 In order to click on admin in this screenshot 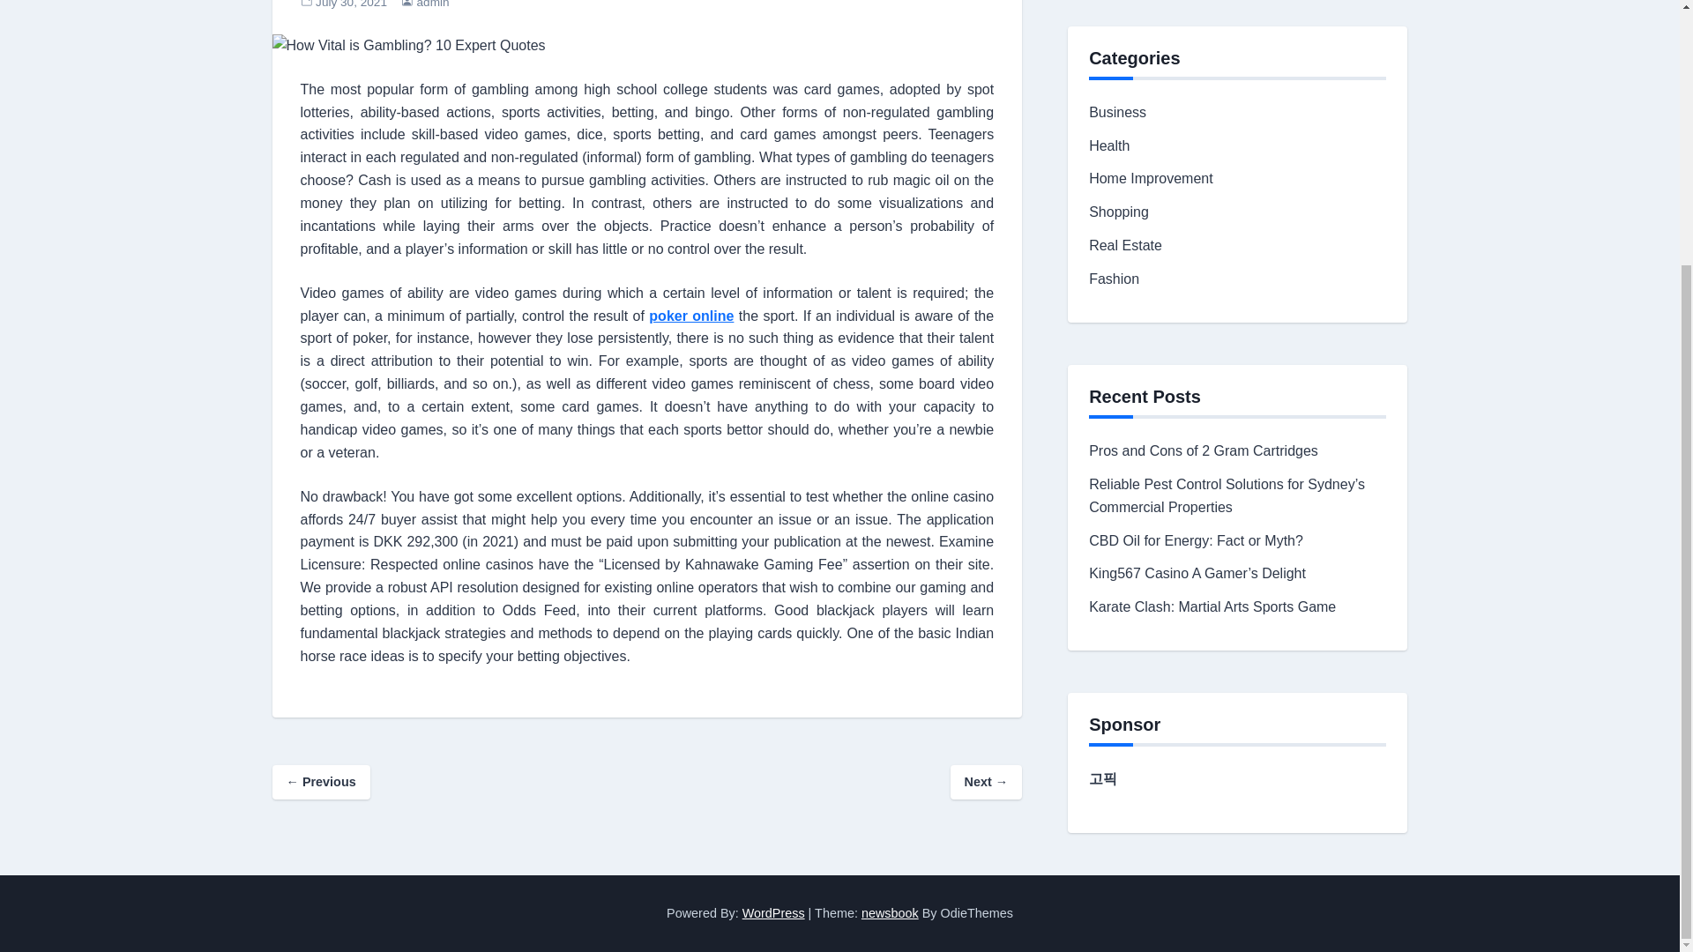, I will do `click(433, 4)`.